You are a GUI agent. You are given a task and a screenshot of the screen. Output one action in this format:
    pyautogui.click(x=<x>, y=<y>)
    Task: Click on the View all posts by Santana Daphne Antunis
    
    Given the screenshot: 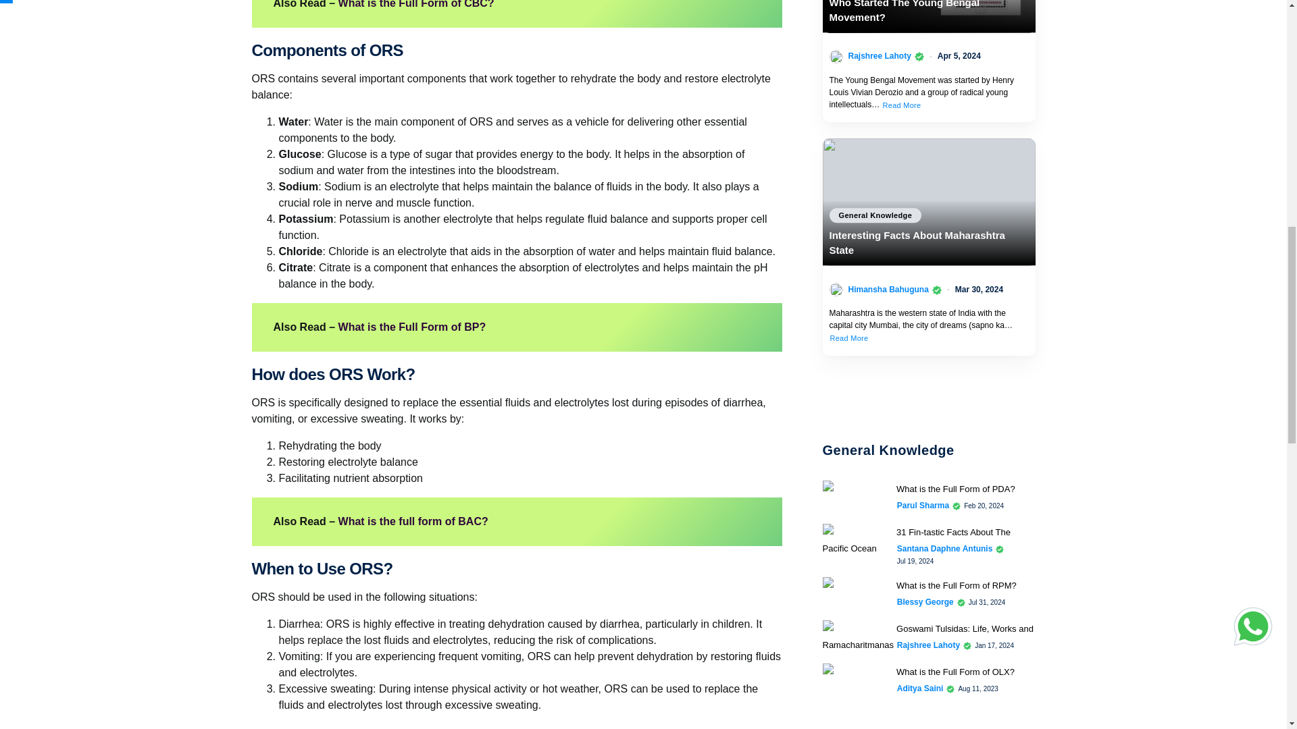 What is the action you would take?
    pyautogui.click(x=945, y=548)
    